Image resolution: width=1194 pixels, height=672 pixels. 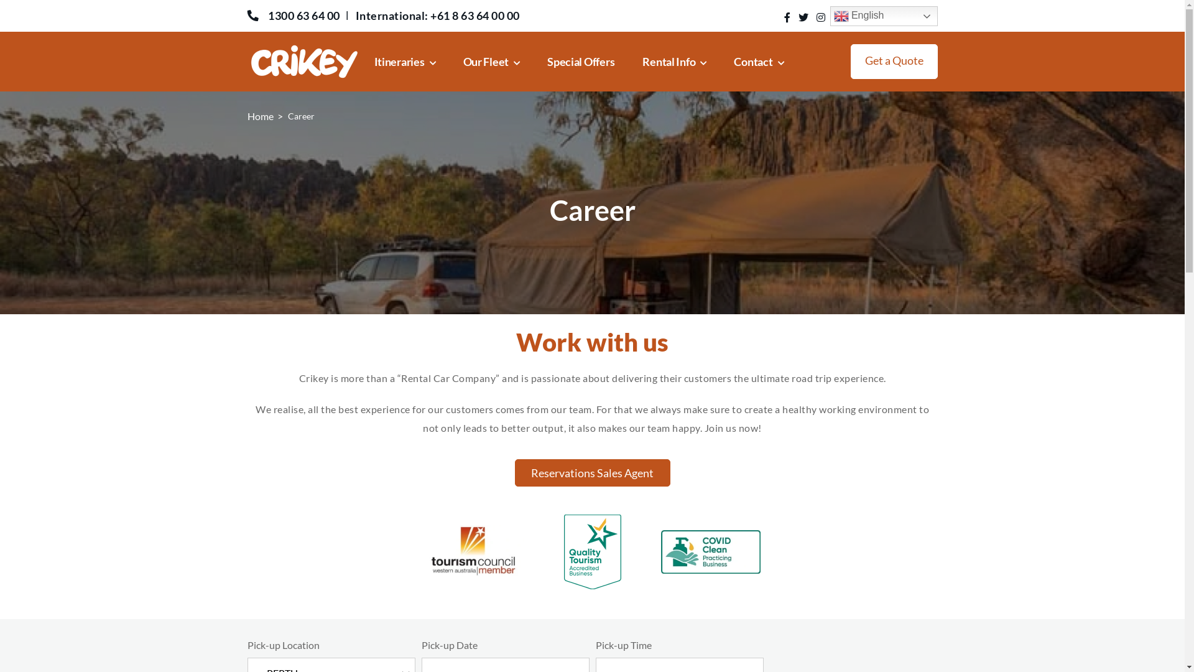 I want to click on Our Fleet, so click(x=491, y=62).